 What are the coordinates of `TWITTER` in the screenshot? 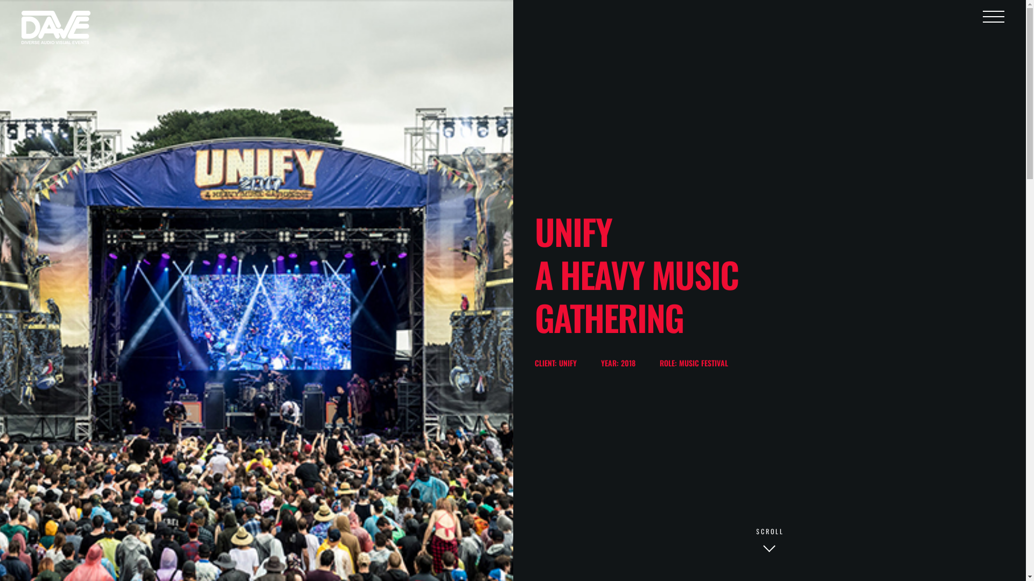 It's located at (712, 431).